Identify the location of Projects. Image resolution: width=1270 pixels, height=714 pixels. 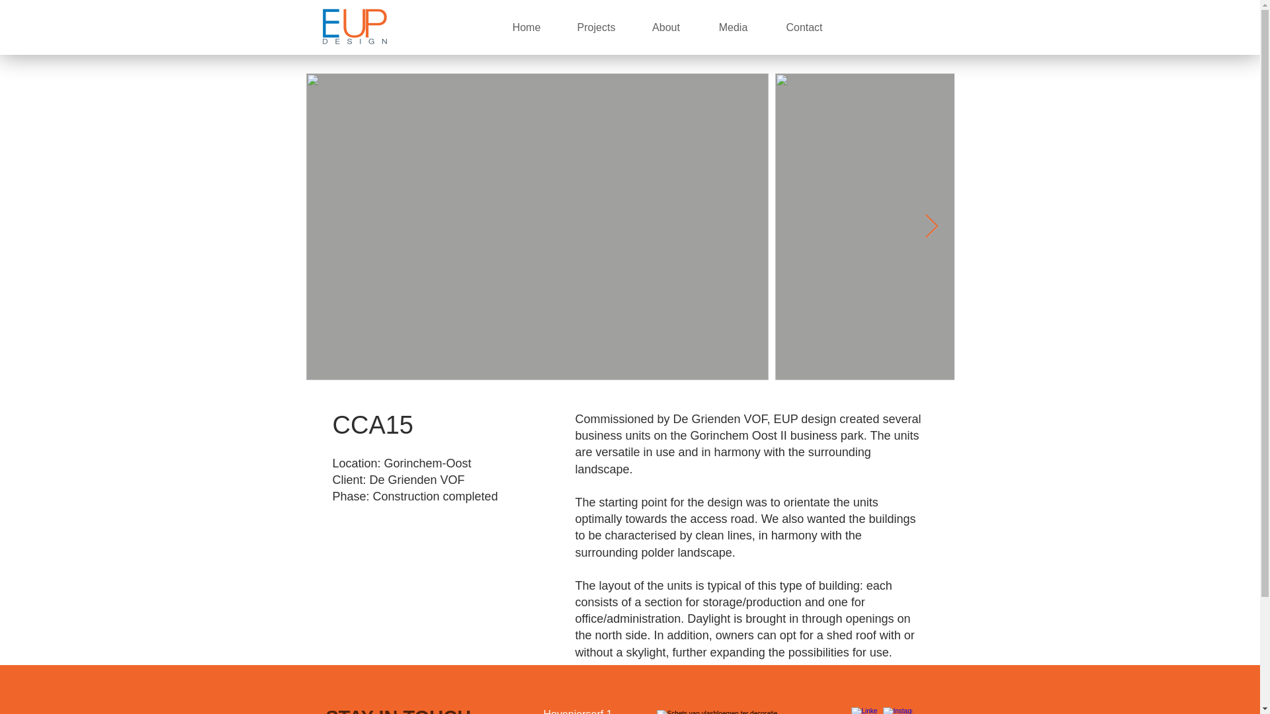
(596, 27).